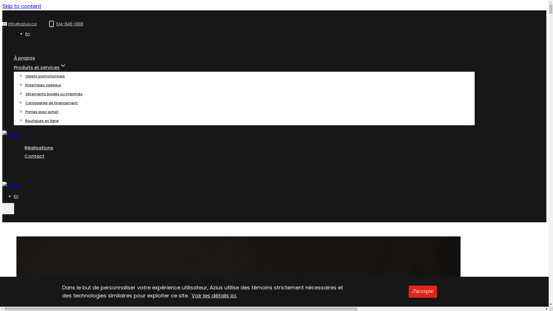 This screenshot has width=553, height=311. I want to click on Boutiques en ligne, so click(42, 121).